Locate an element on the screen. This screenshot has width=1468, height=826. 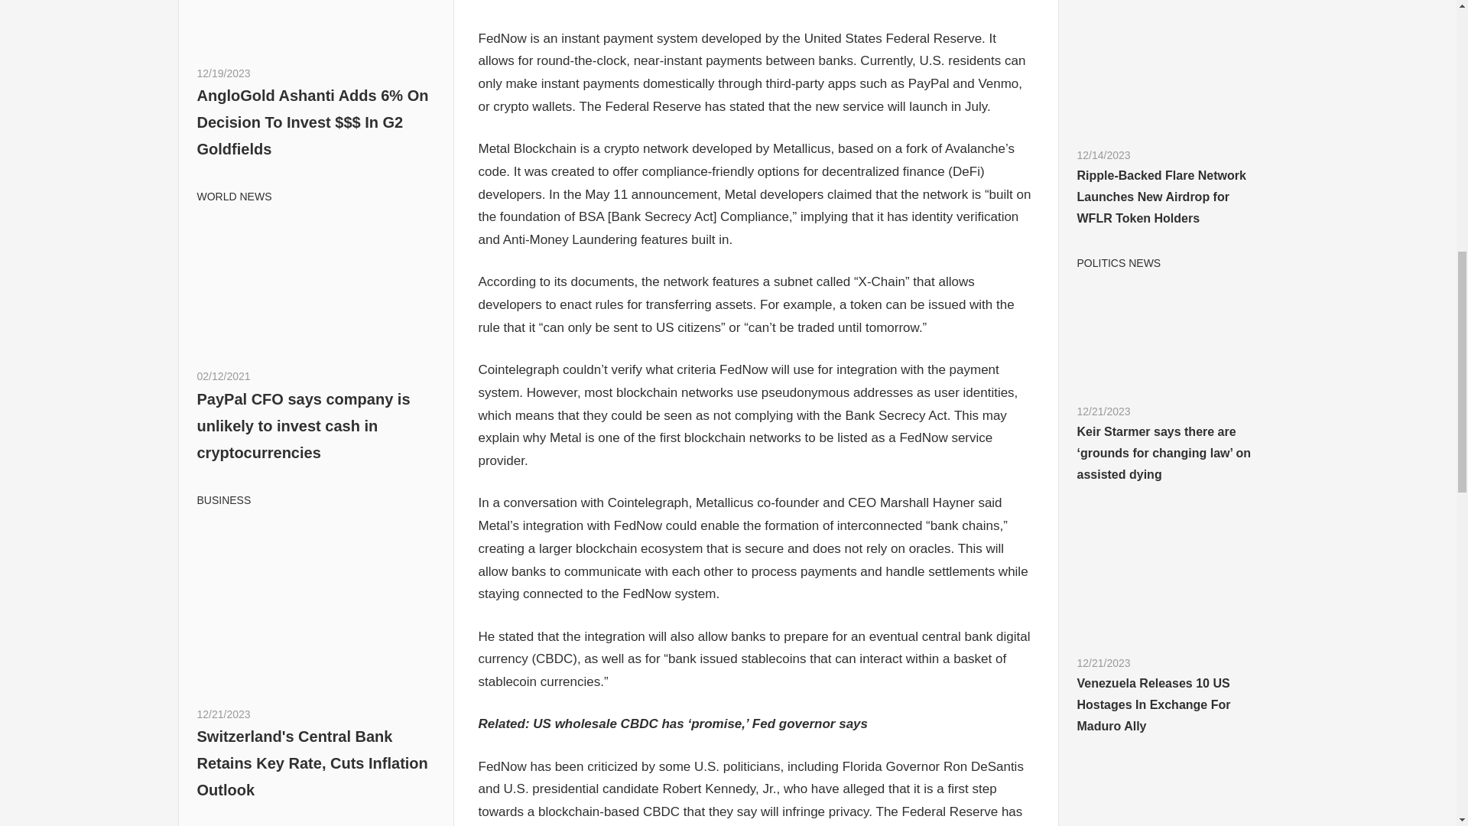
9:39 am is located at coordinates (223, 714).